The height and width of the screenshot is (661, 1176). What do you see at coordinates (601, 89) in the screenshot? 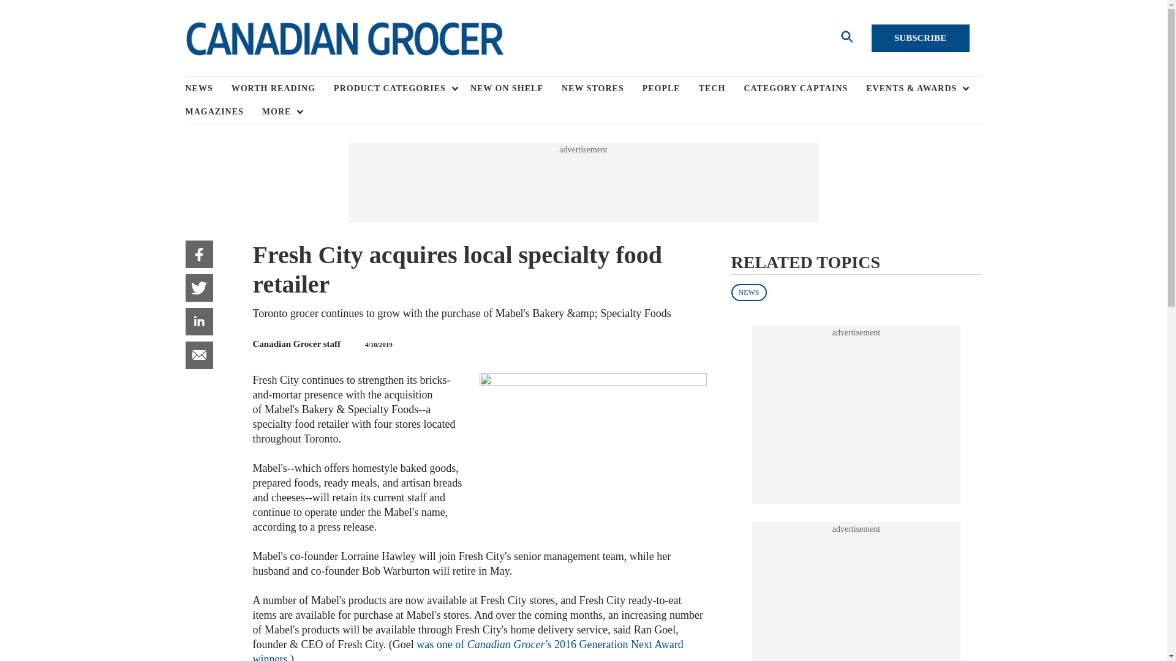
I see `NEW STORES` at bounding box center [601, 89].